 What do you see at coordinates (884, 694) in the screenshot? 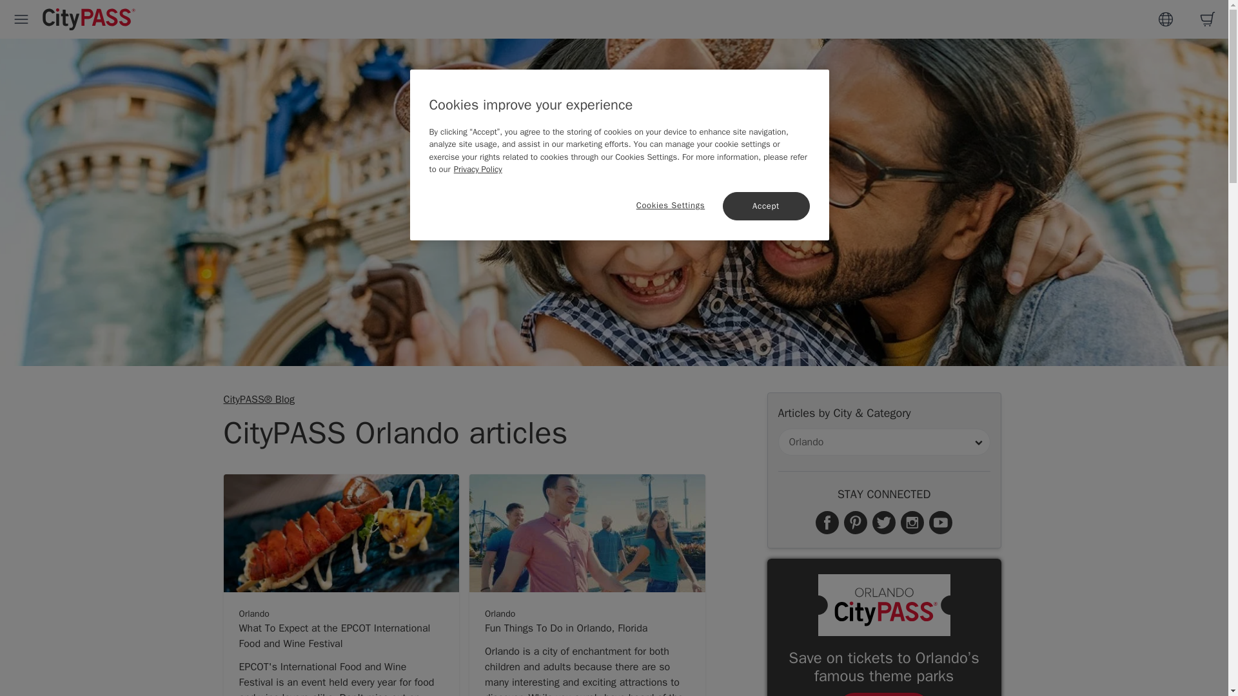
I see `Buy Now` at bounding box center [884, 694].